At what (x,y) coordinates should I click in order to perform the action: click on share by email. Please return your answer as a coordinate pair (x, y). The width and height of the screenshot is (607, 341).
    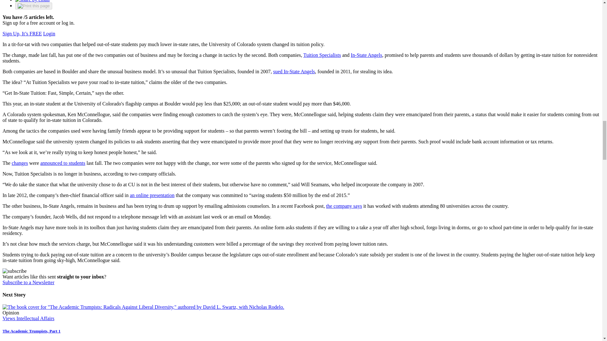
    Looking at the image, I should click on (32, 1).